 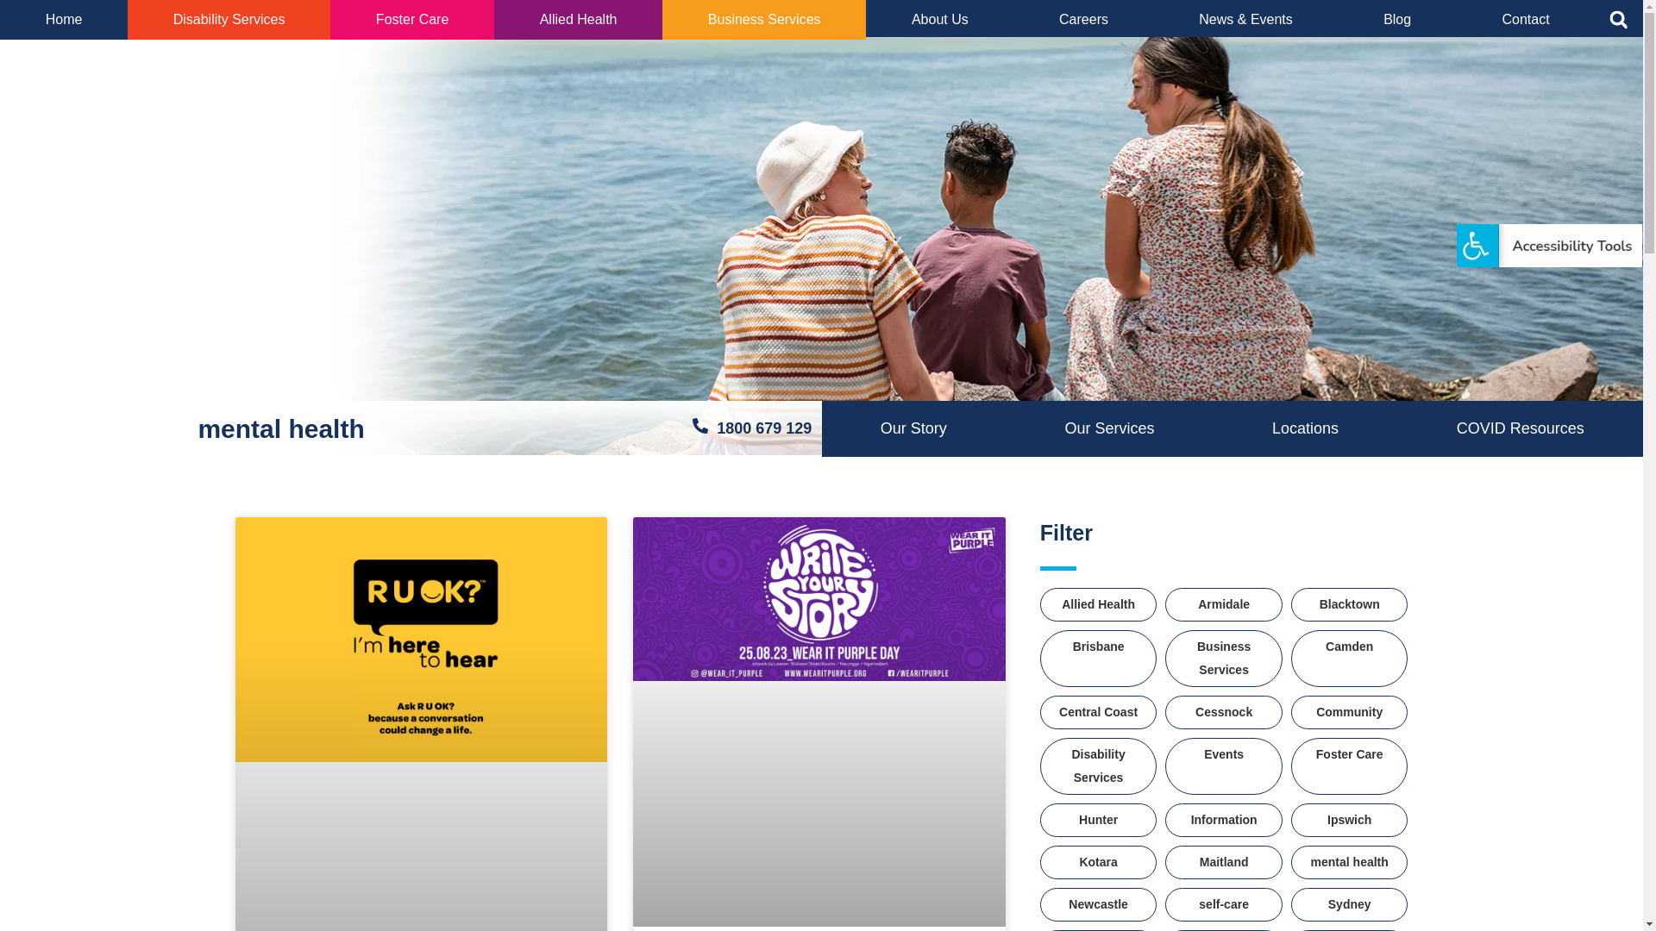 What do you see at coordinates (764, 20) in the screenshot?
I see `Business Services` at bounding box center [764, 20].